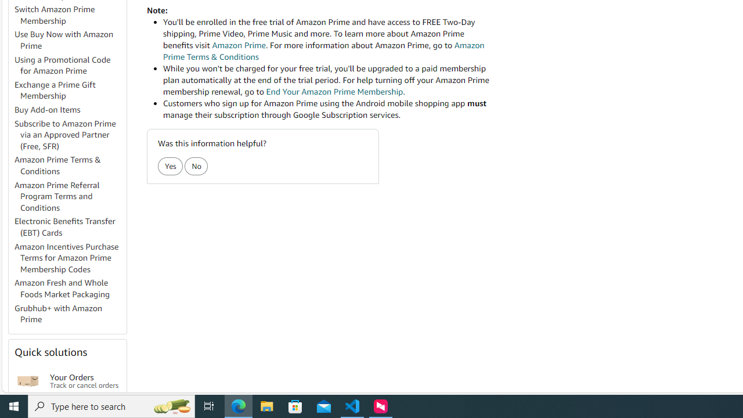 The height and width of the screenshot is (418, 743). I want to click on Switch Amazon Prime Membership, so click(70, 15).